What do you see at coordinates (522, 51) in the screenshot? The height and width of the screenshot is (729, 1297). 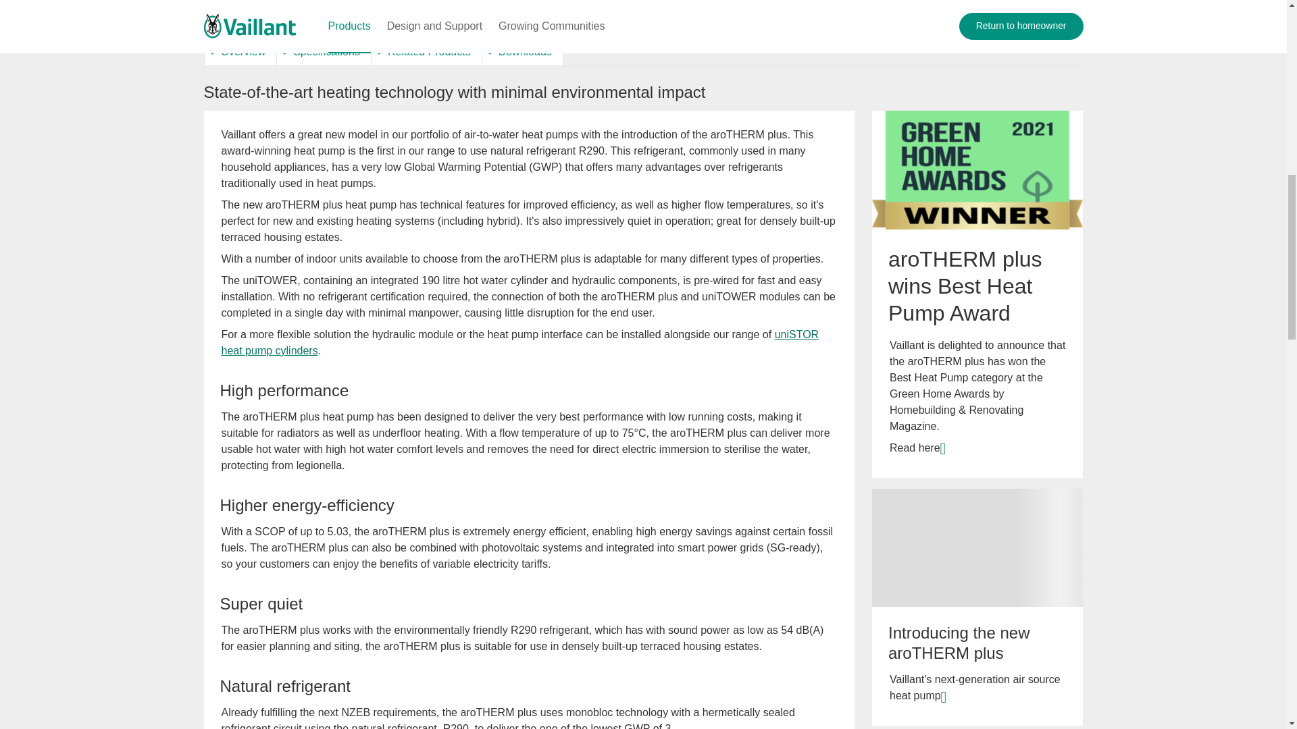 I see `Find manuals and related brochures` at bounding box center [522, 51].